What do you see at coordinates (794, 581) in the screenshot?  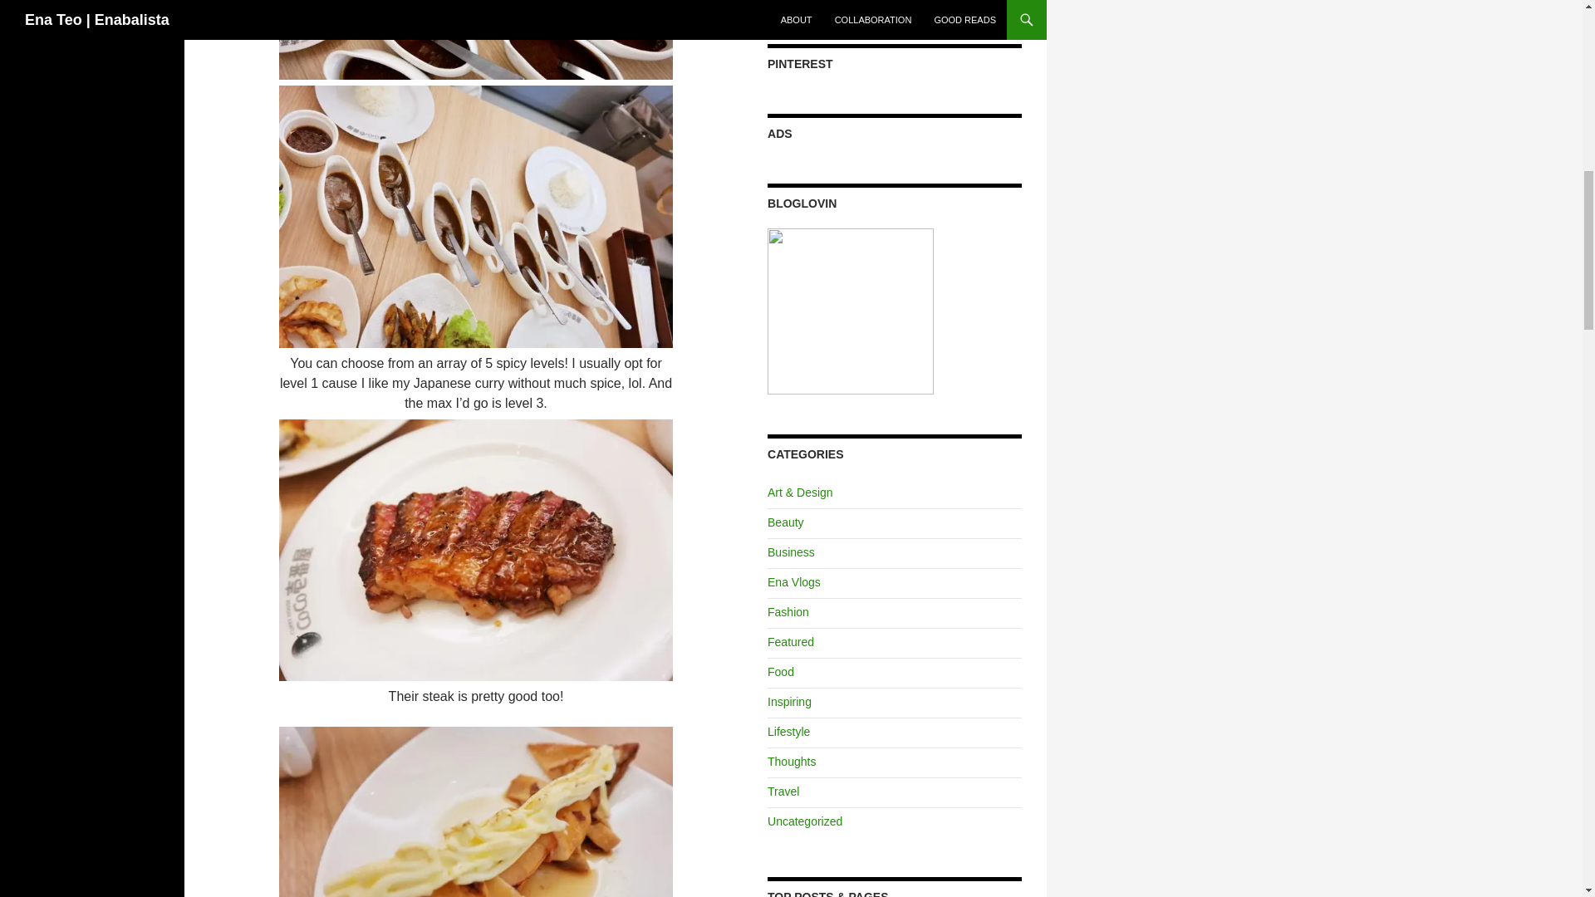 I see `Ena Vlogs` at bounding box center [794, 581].